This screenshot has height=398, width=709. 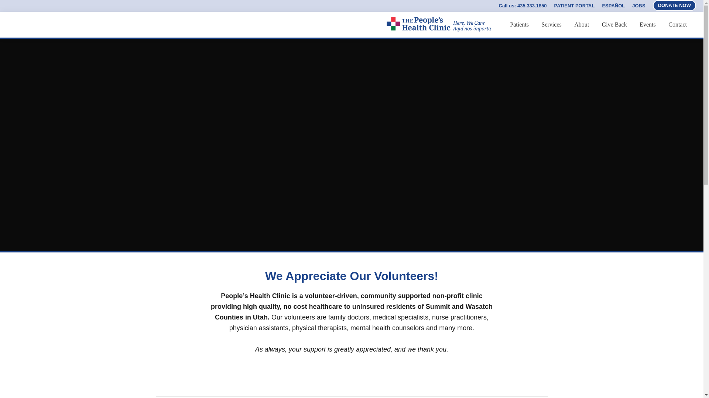 What do you see at coordinates (639, 5) in the screenshot?
I see `JOBS` at bounding box center [639, 5].